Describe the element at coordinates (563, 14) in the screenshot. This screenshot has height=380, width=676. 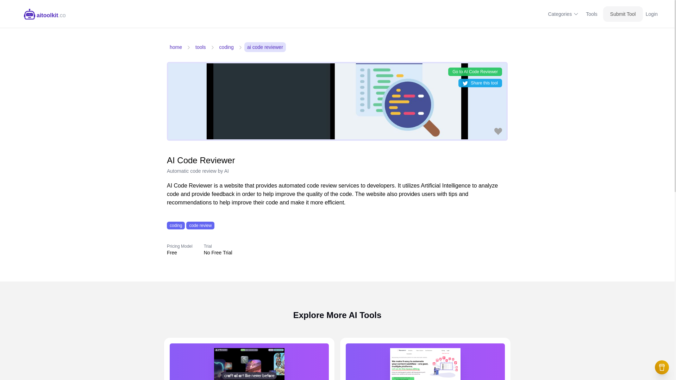
I see `Categories` at that location.